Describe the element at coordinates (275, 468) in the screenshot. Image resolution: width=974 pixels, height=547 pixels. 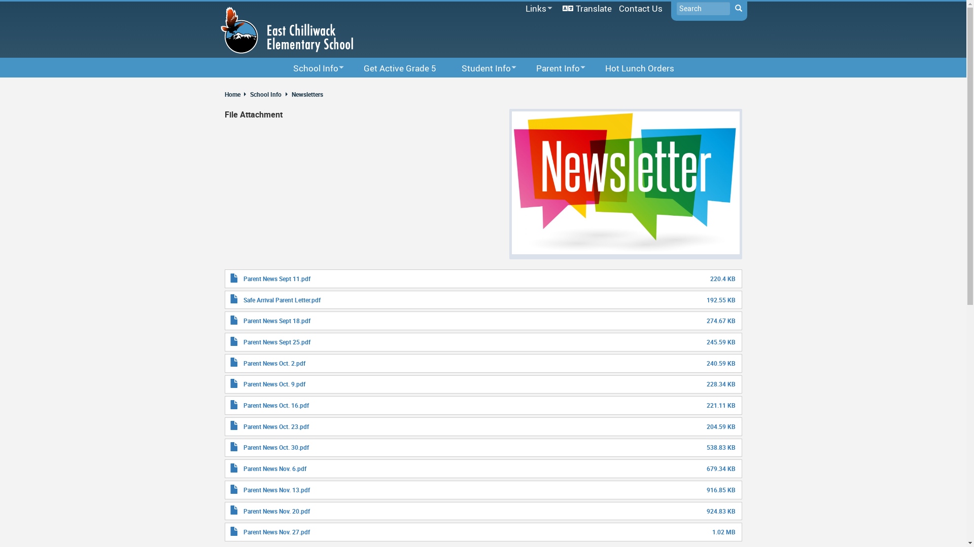
I see `Parent News Nov. 6.pdf` at that location.